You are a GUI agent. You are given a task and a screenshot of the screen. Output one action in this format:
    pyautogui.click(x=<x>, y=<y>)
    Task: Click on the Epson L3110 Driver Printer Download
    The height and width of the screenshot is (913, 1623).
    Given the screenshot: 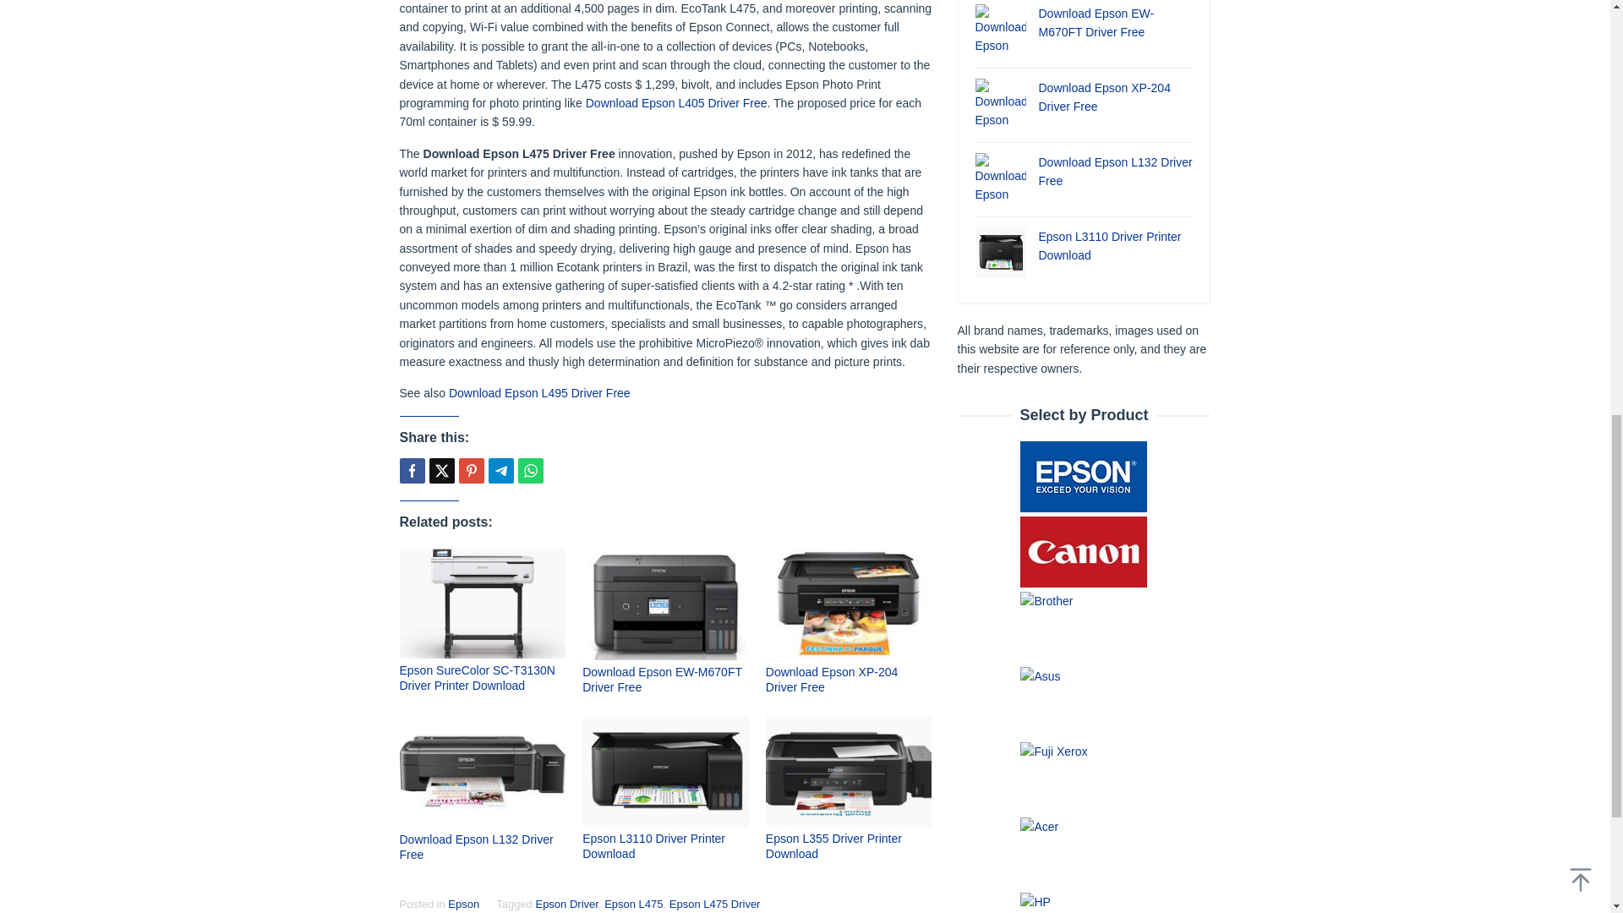 What is the action you would take?
    pyautogui.click(x=654, y=845)
    